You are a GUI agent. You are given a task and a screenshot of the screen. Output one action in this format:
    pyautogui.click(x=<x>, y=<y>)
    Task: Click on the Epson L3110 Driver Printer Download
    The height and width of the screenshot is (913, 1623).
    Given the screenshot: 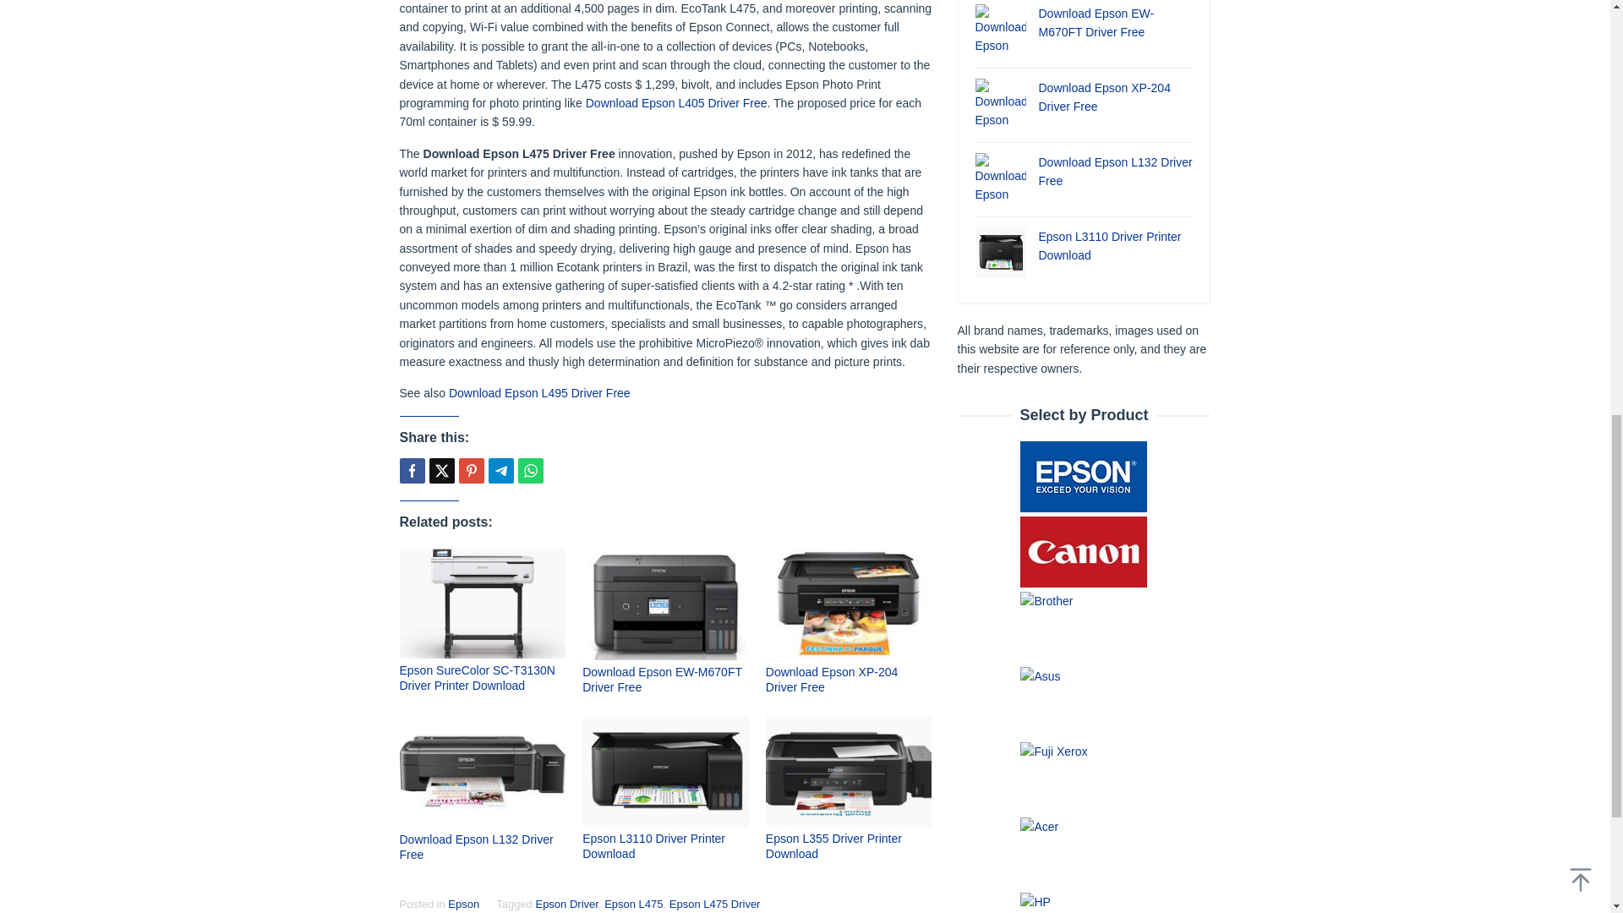 What is the action you would take?
    pyautogui.click(x=654, y=845)
    